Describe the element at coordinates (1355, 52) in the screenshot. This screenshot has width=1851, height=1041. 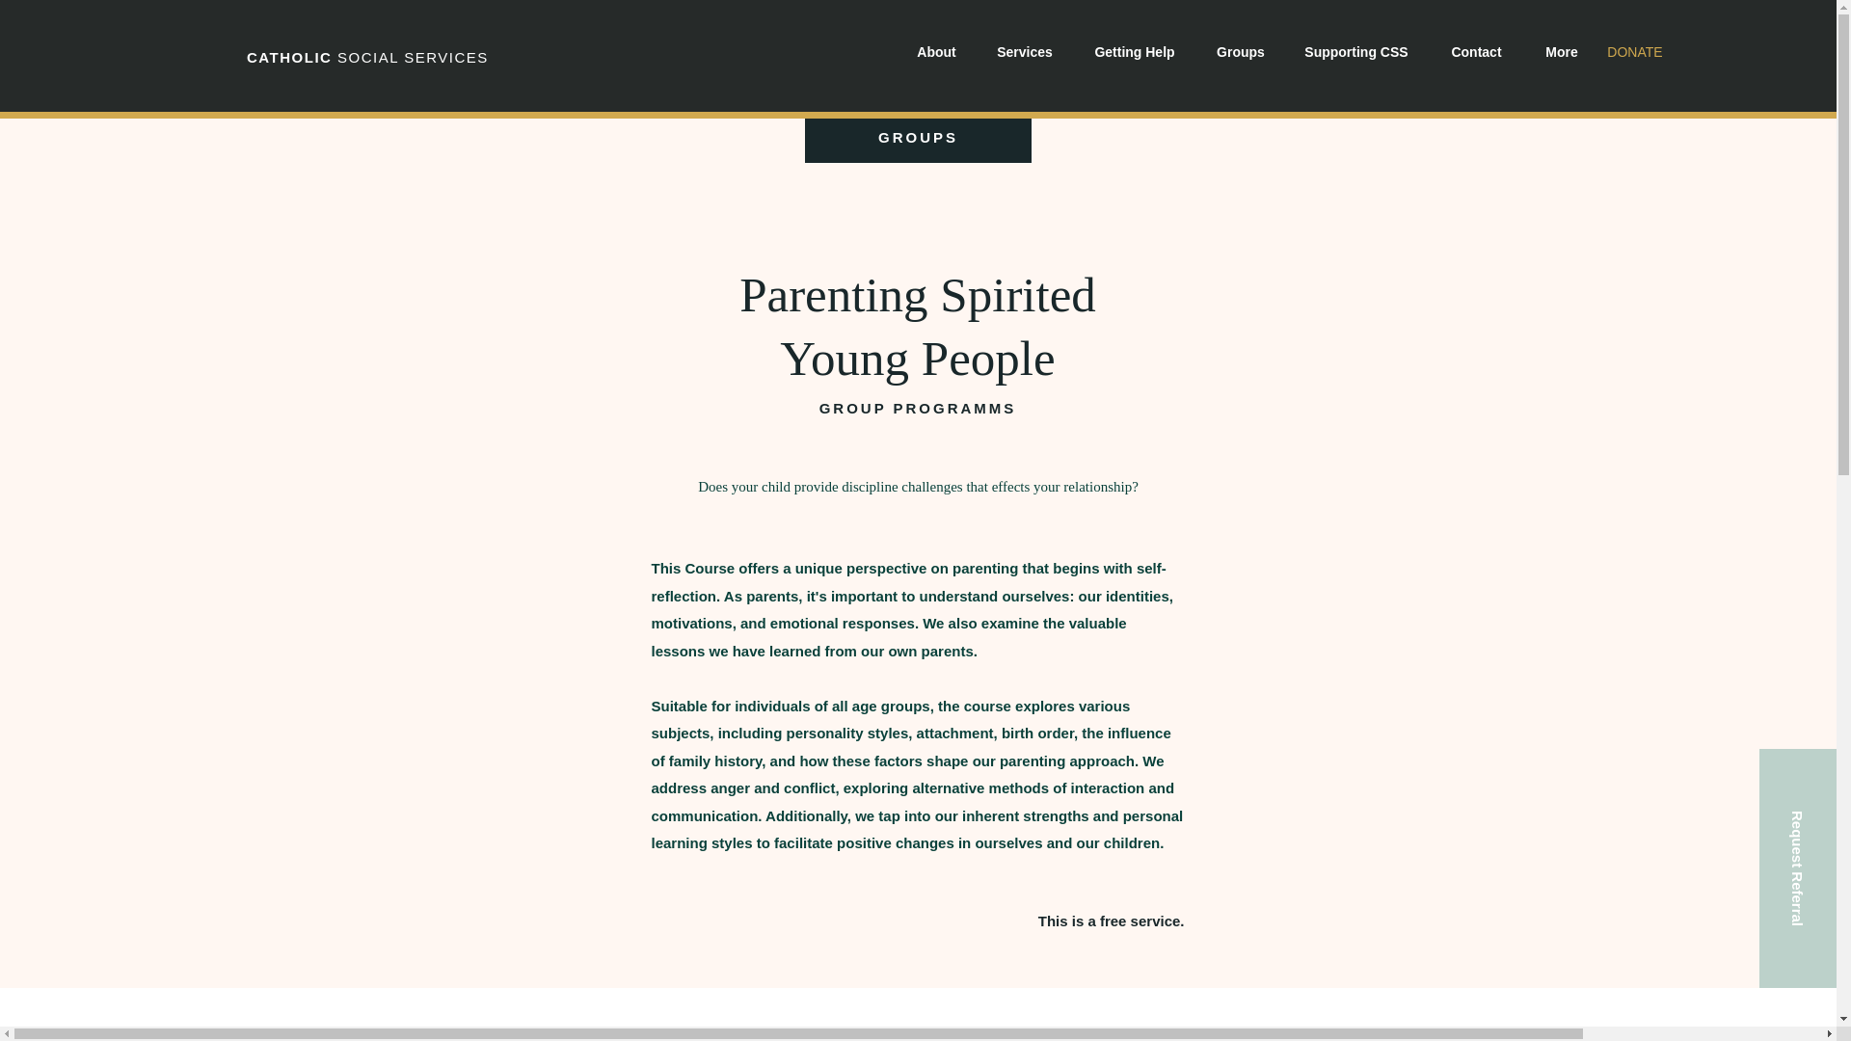
I see `Supporting CSS` at that location.